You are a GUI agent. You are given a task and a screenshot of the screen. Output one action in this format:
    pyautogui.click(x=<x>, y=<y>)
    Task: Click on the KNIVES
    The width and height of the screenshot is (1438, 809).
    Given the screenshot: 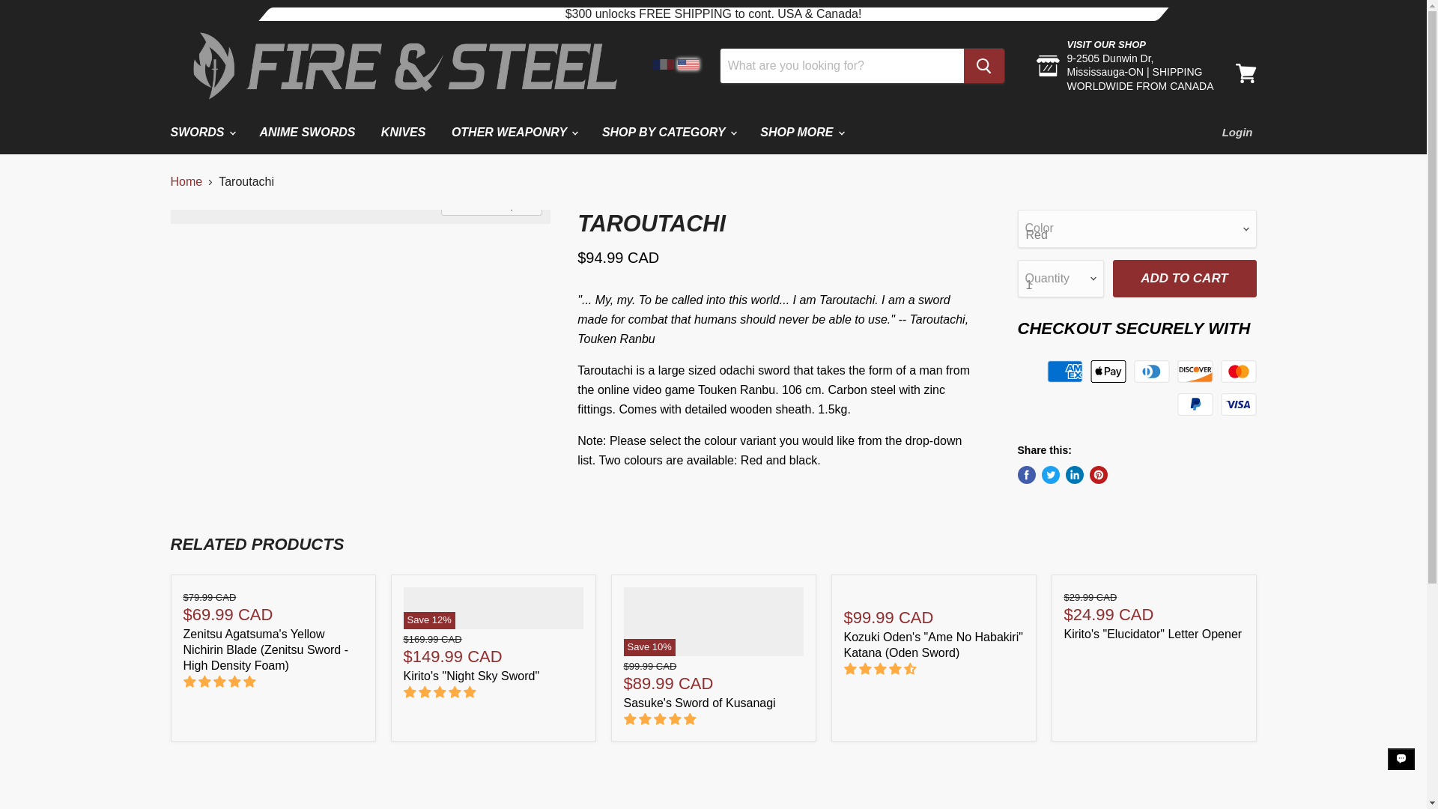 What is the action you would take?
    pyautogui.click(x=403, y=132)
    